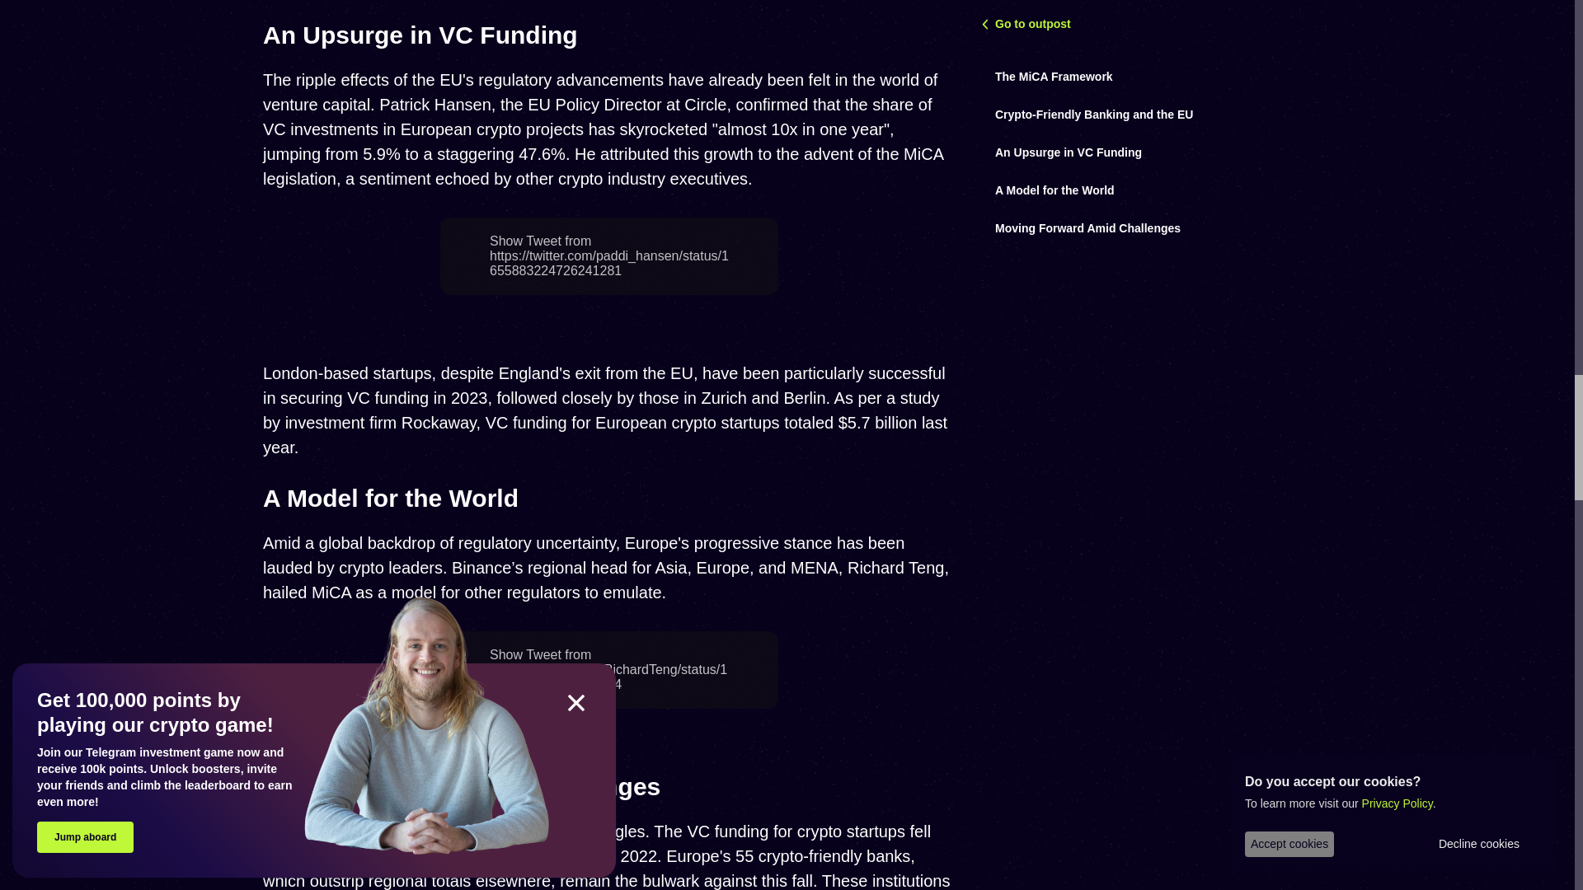  Describe the element at coordinates (391, 498) in the screenshot. I see `A Model for the World` at that location.